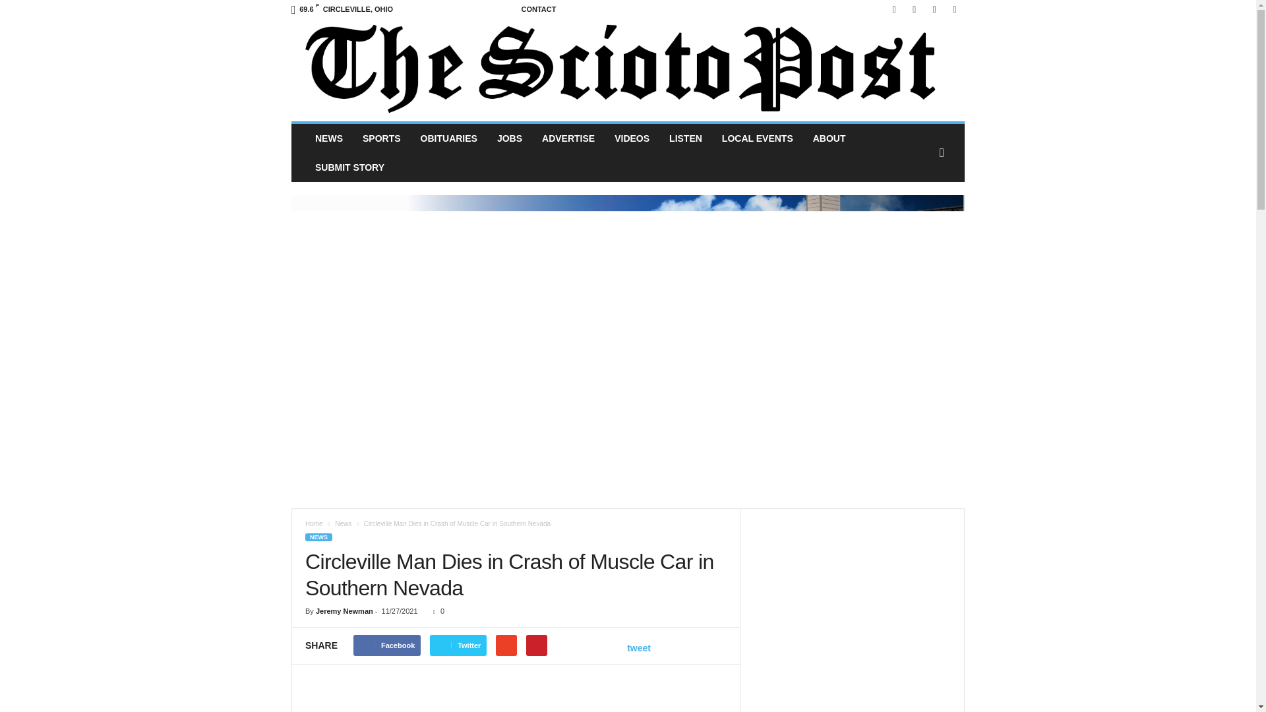  What do you see at coordinates (934, 9) in the screenshot?
I see `Twitter` at bounding box center [934, 9].